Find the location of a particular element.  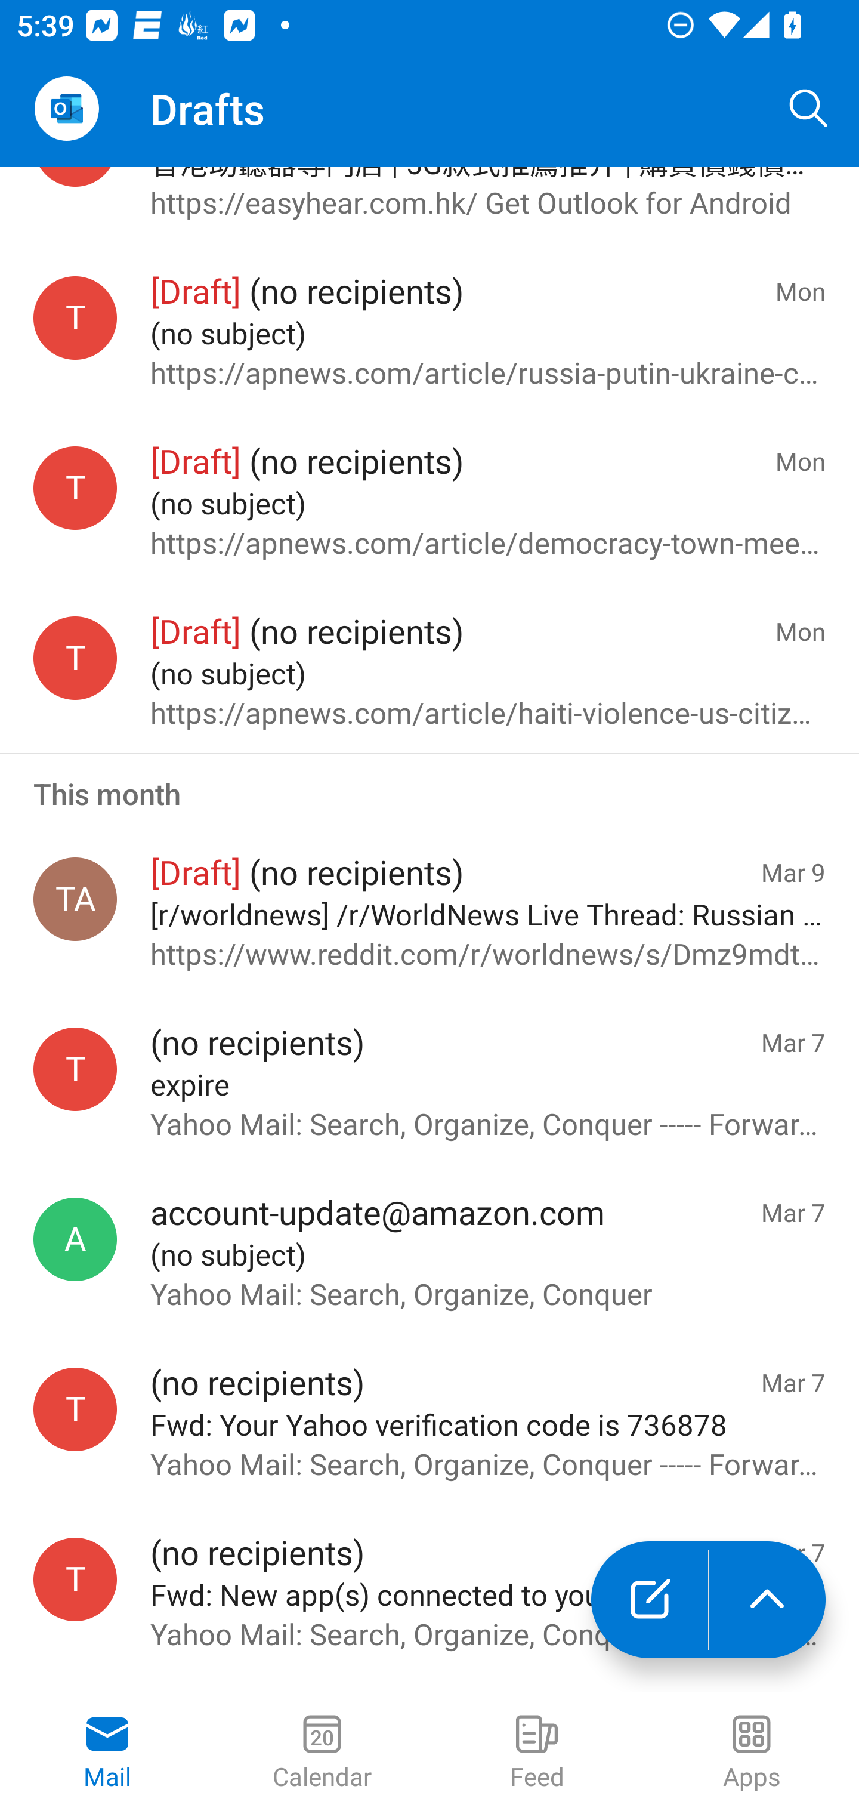

testappium002@outlook.com is located at coordinates (75, 488).